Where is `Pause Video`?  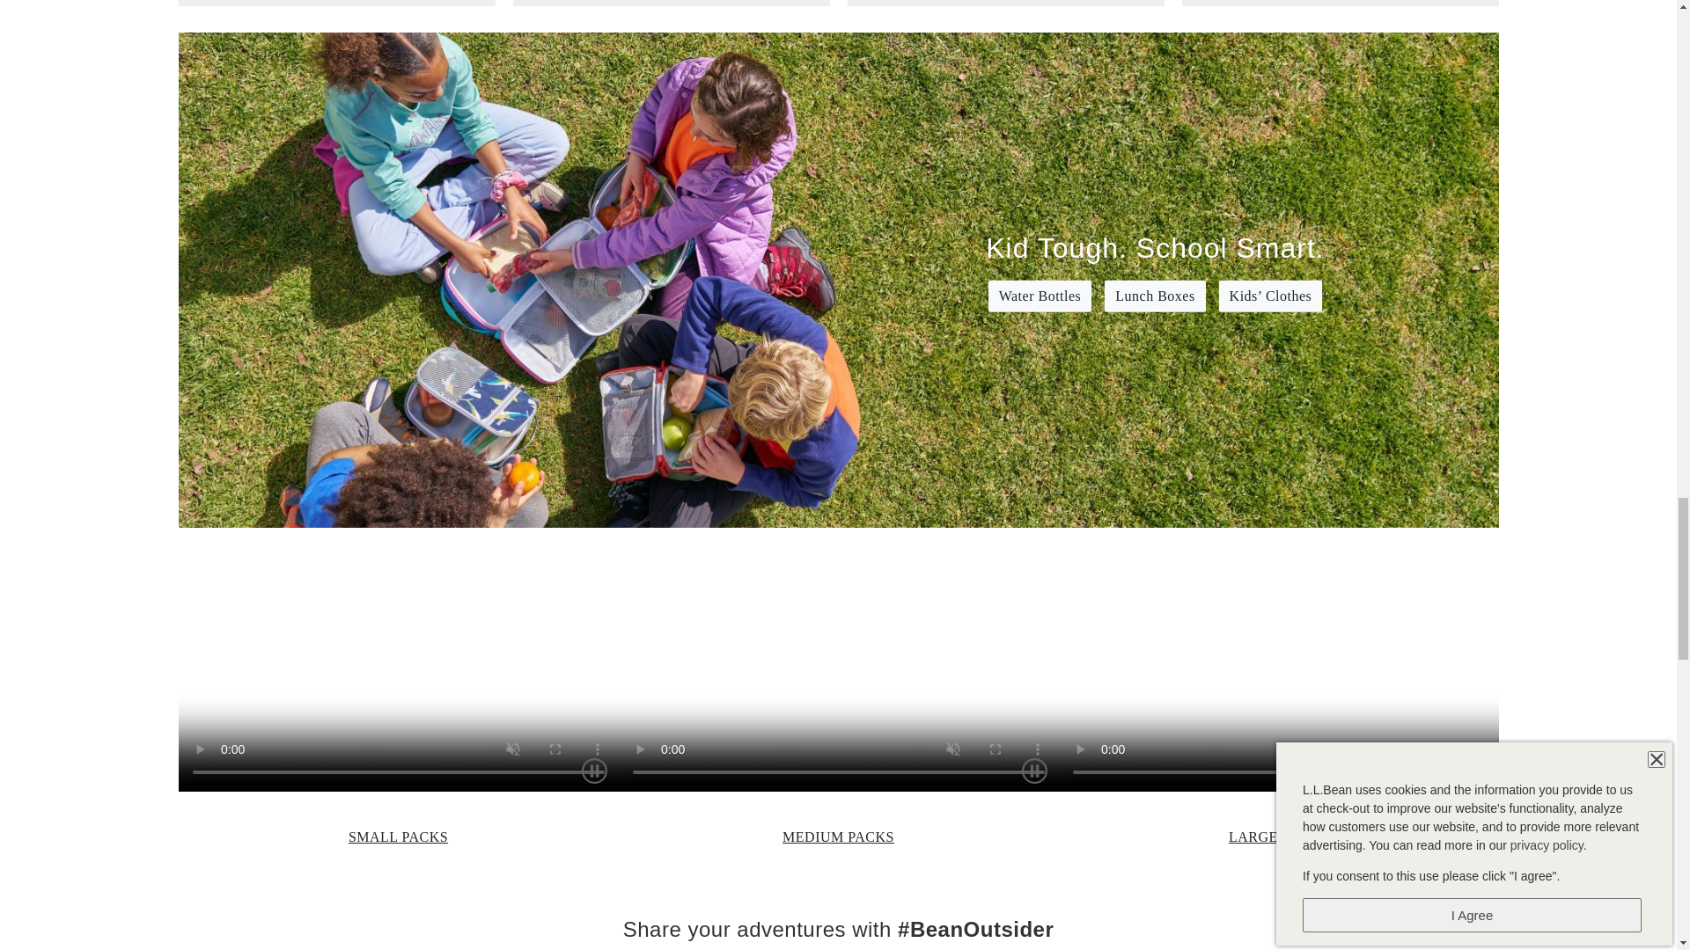 Pause Video is located at coordinates (1033, 771).